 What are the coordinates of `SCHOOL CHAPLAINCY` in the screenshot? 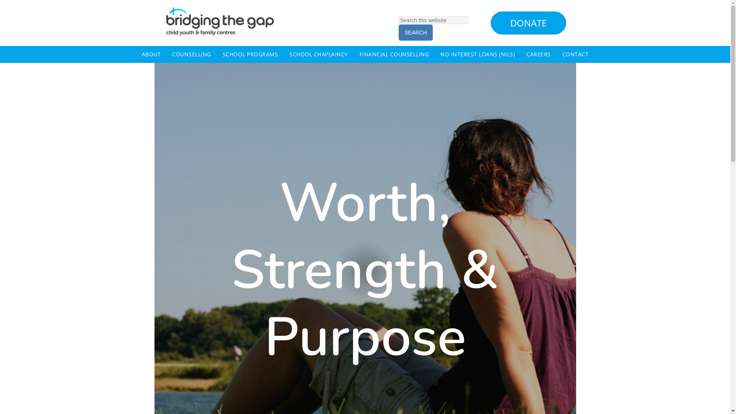 It's located at (319, 54).